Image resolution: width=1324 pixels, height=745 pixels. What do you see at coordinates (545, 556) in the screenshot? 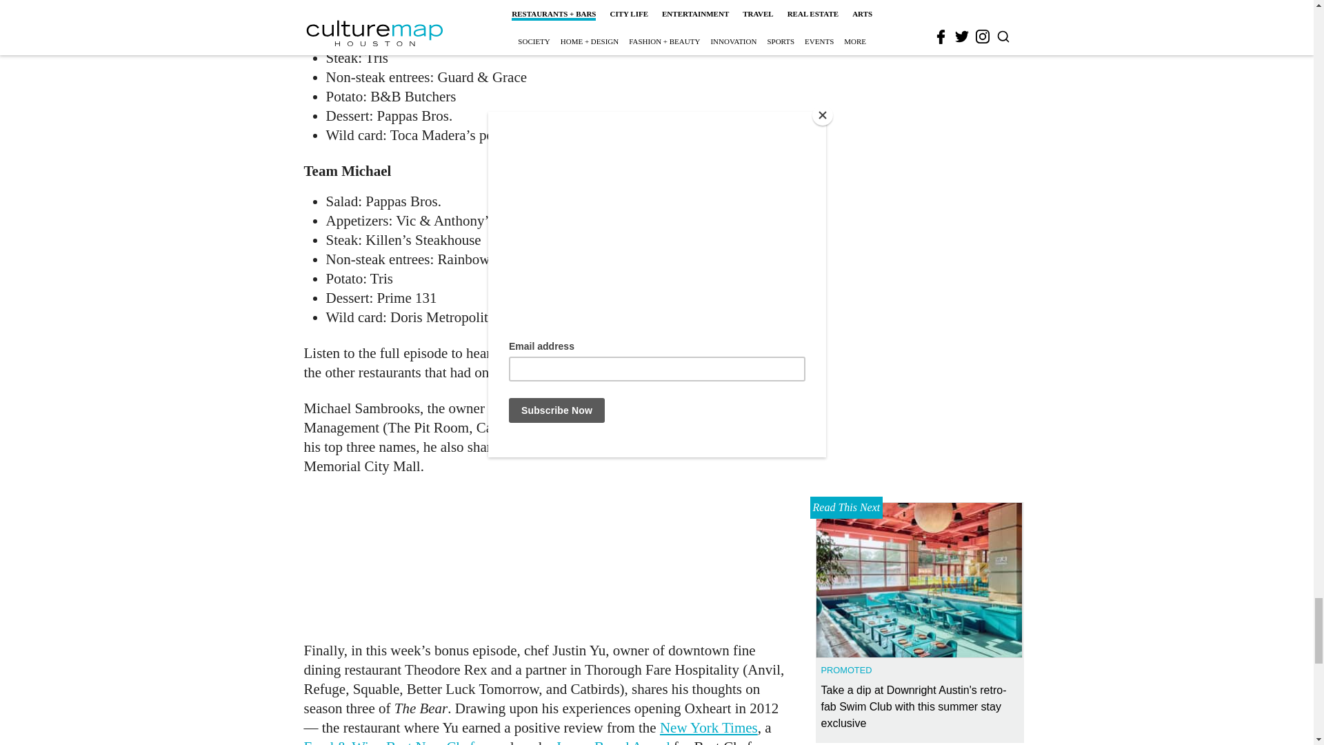
I see `Audioboom player` at bounding box center [545, 556].